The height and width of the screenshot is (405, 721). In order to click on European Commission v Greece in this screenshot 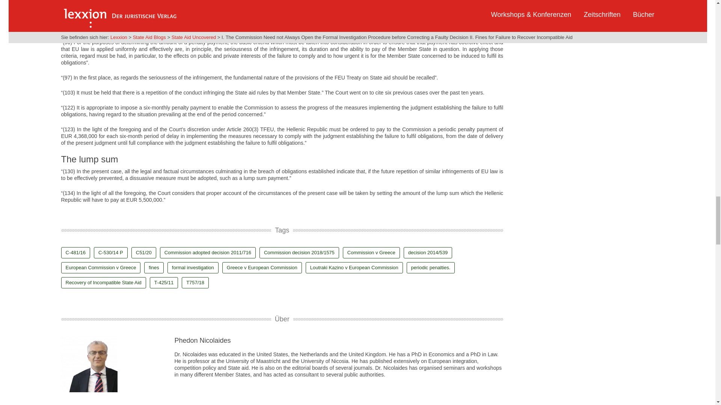, I will do `click(101, 268)`.